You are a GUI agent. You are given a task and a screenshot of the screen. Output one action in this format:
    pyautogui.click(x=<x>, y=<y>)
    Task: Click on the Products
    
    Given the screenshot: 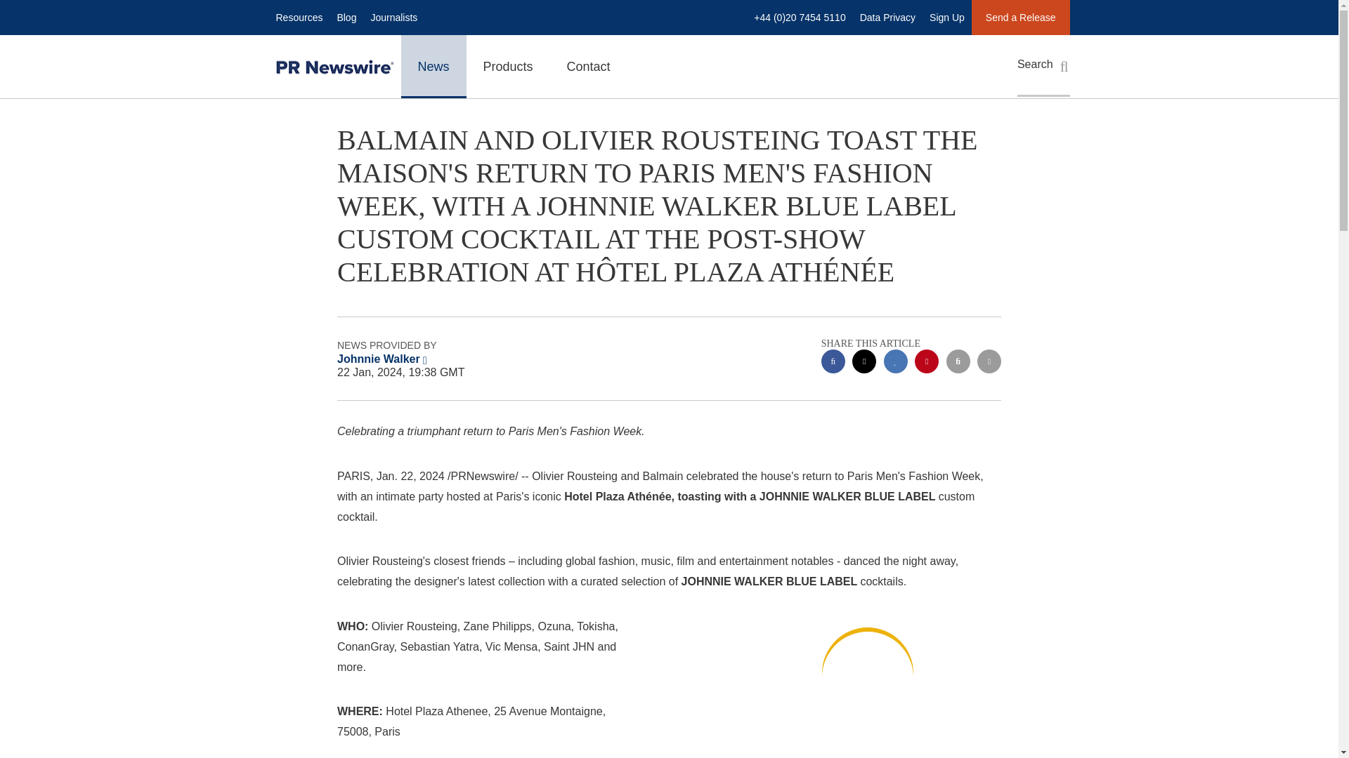 What is the action you would take?
    pyautogui.click(x=509, y=66)
    